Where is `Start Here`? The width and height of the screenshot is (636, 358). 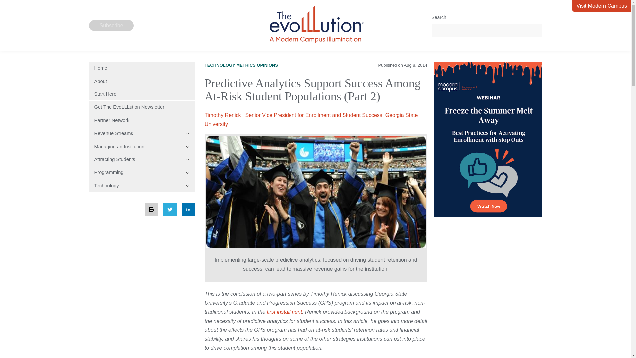
Start Here is located at coordinates (142, 94).